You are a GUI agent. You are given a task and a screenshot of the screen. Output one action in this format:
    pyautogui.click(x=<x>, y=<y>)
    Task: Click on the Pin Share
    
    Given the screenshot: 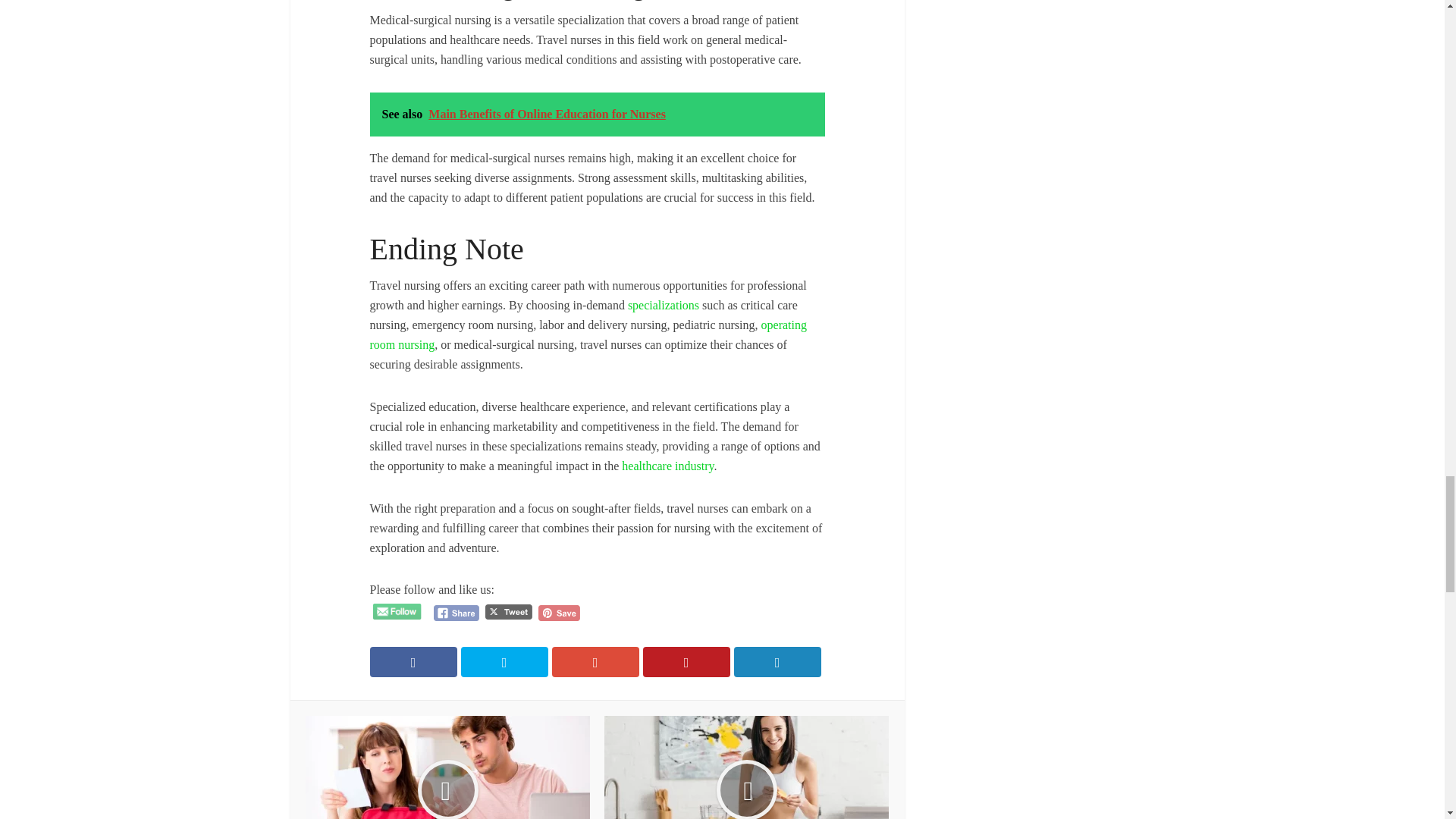 What is the action you would take?
    pyautogui.click(x=559, y=613)
    